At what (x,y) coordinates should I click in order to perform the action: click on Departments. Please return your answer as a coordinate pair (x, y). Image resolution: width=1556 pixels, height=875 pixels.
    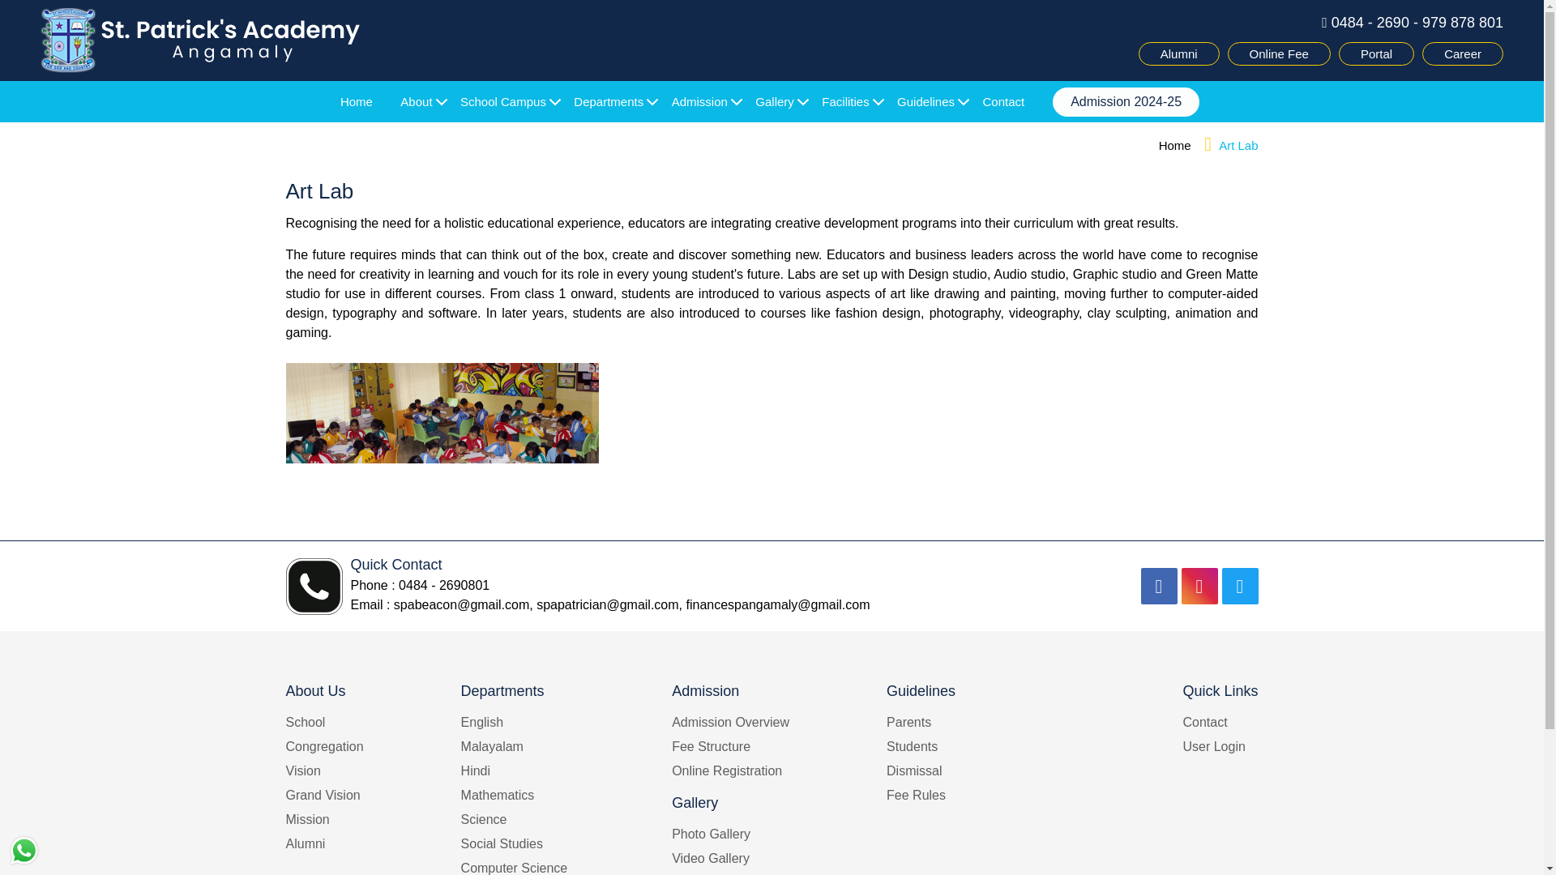
    Looking at the image, I should click on (609, 102).